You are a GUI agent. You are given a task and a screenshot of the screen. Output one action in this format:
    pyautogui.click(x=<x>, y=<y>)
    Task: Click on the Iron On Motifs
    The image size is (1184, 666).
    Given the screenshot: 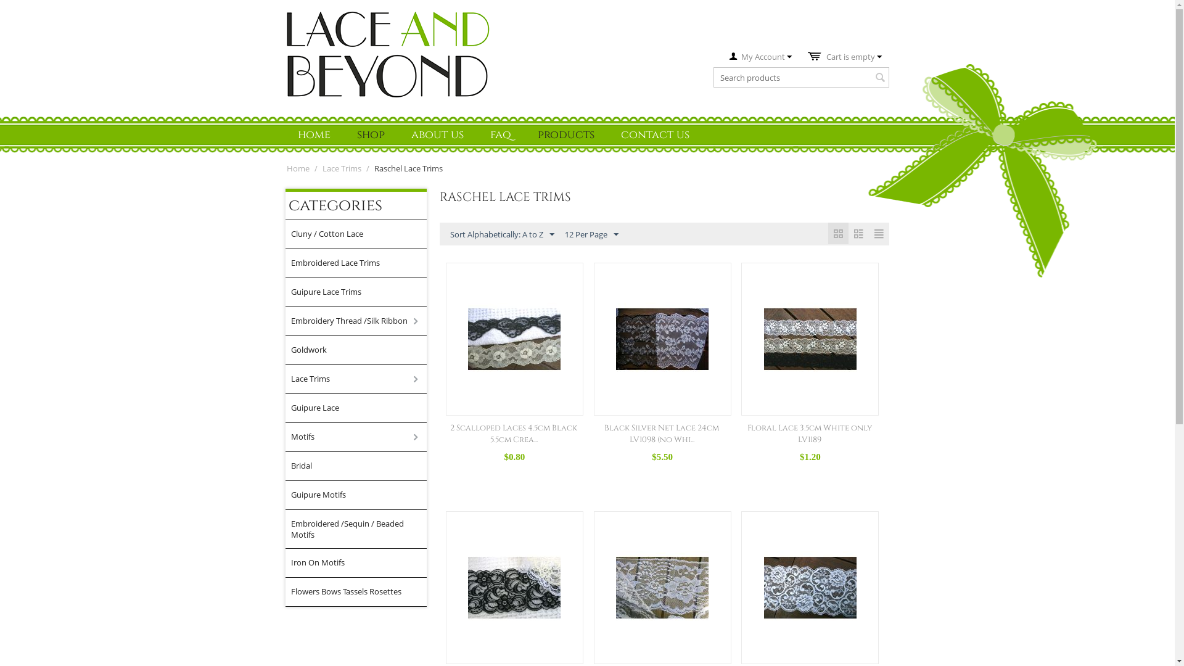 What is the action you would take?
    pyautogui.click(x=359, y=563)
    